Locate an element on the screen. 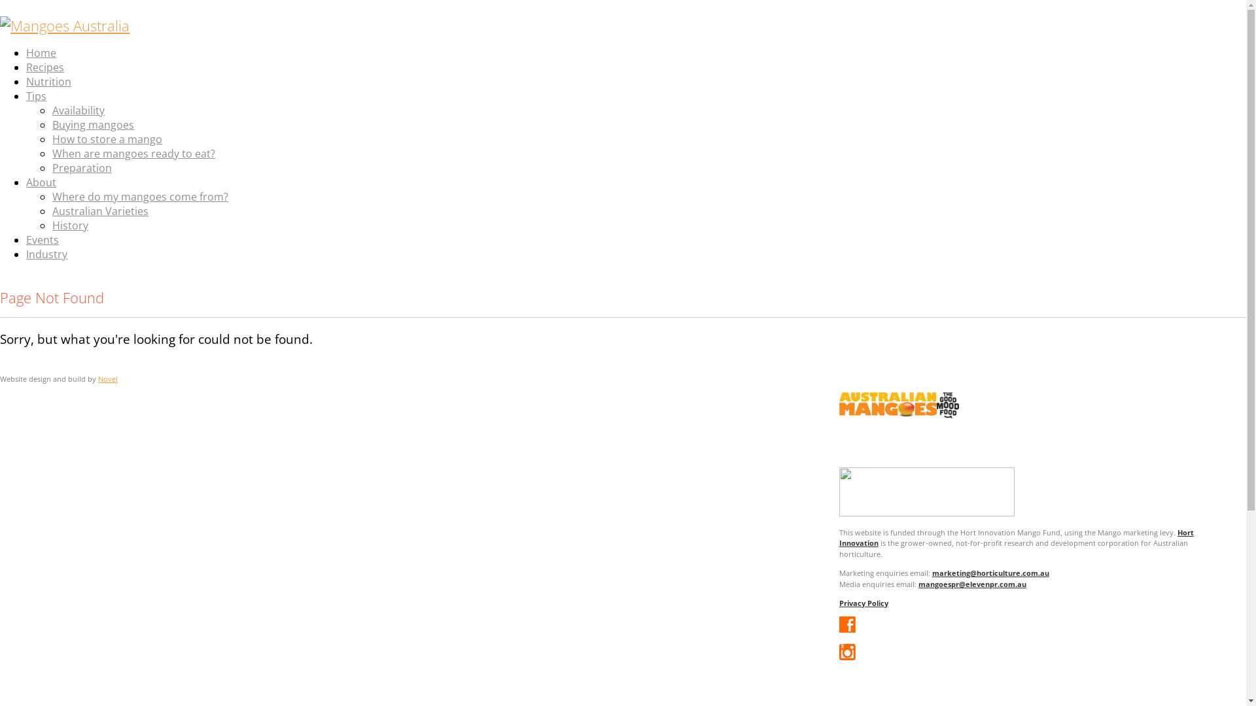 This screenshot has height=706, width=1256. Where do my mangoes come from? is located at coordinates (140, 196).